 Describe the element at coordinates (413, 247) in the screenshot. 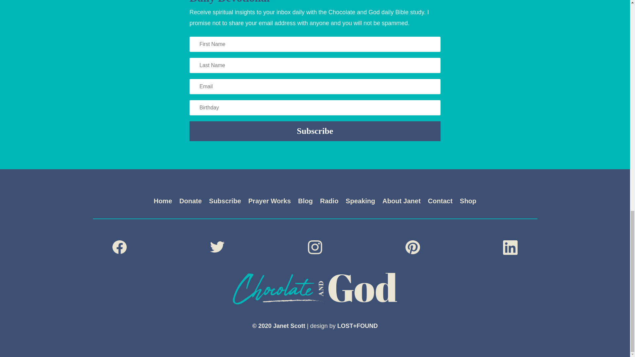

I see `pinterest-footer-icon` at that location.